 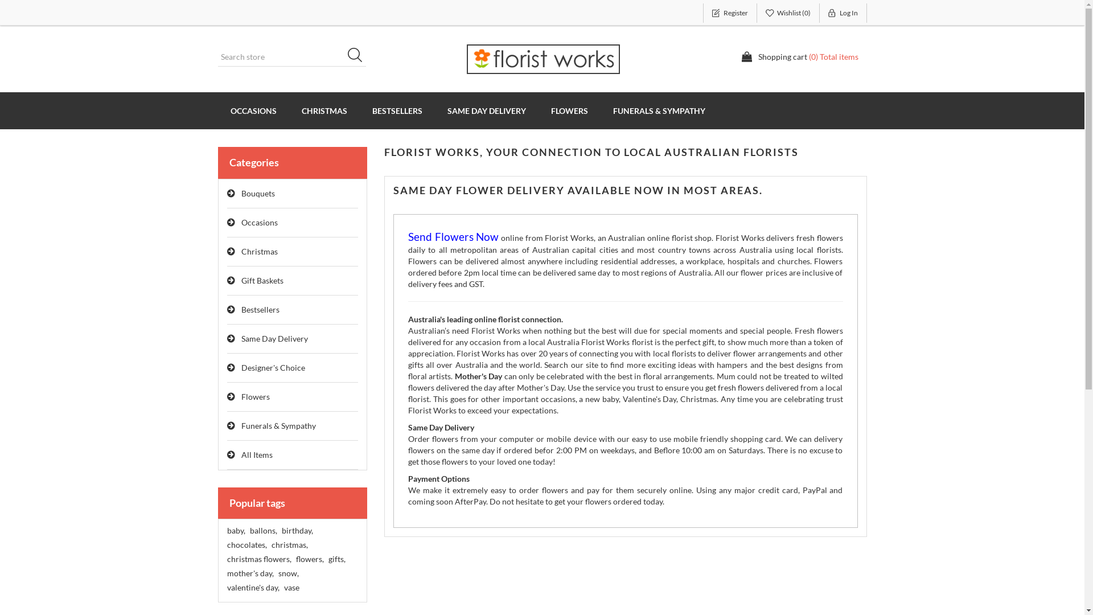 What do you see at coordinates (293, 339) in the screenshot?
I see `Same Day Delivery` at bounding box center [293, 339].